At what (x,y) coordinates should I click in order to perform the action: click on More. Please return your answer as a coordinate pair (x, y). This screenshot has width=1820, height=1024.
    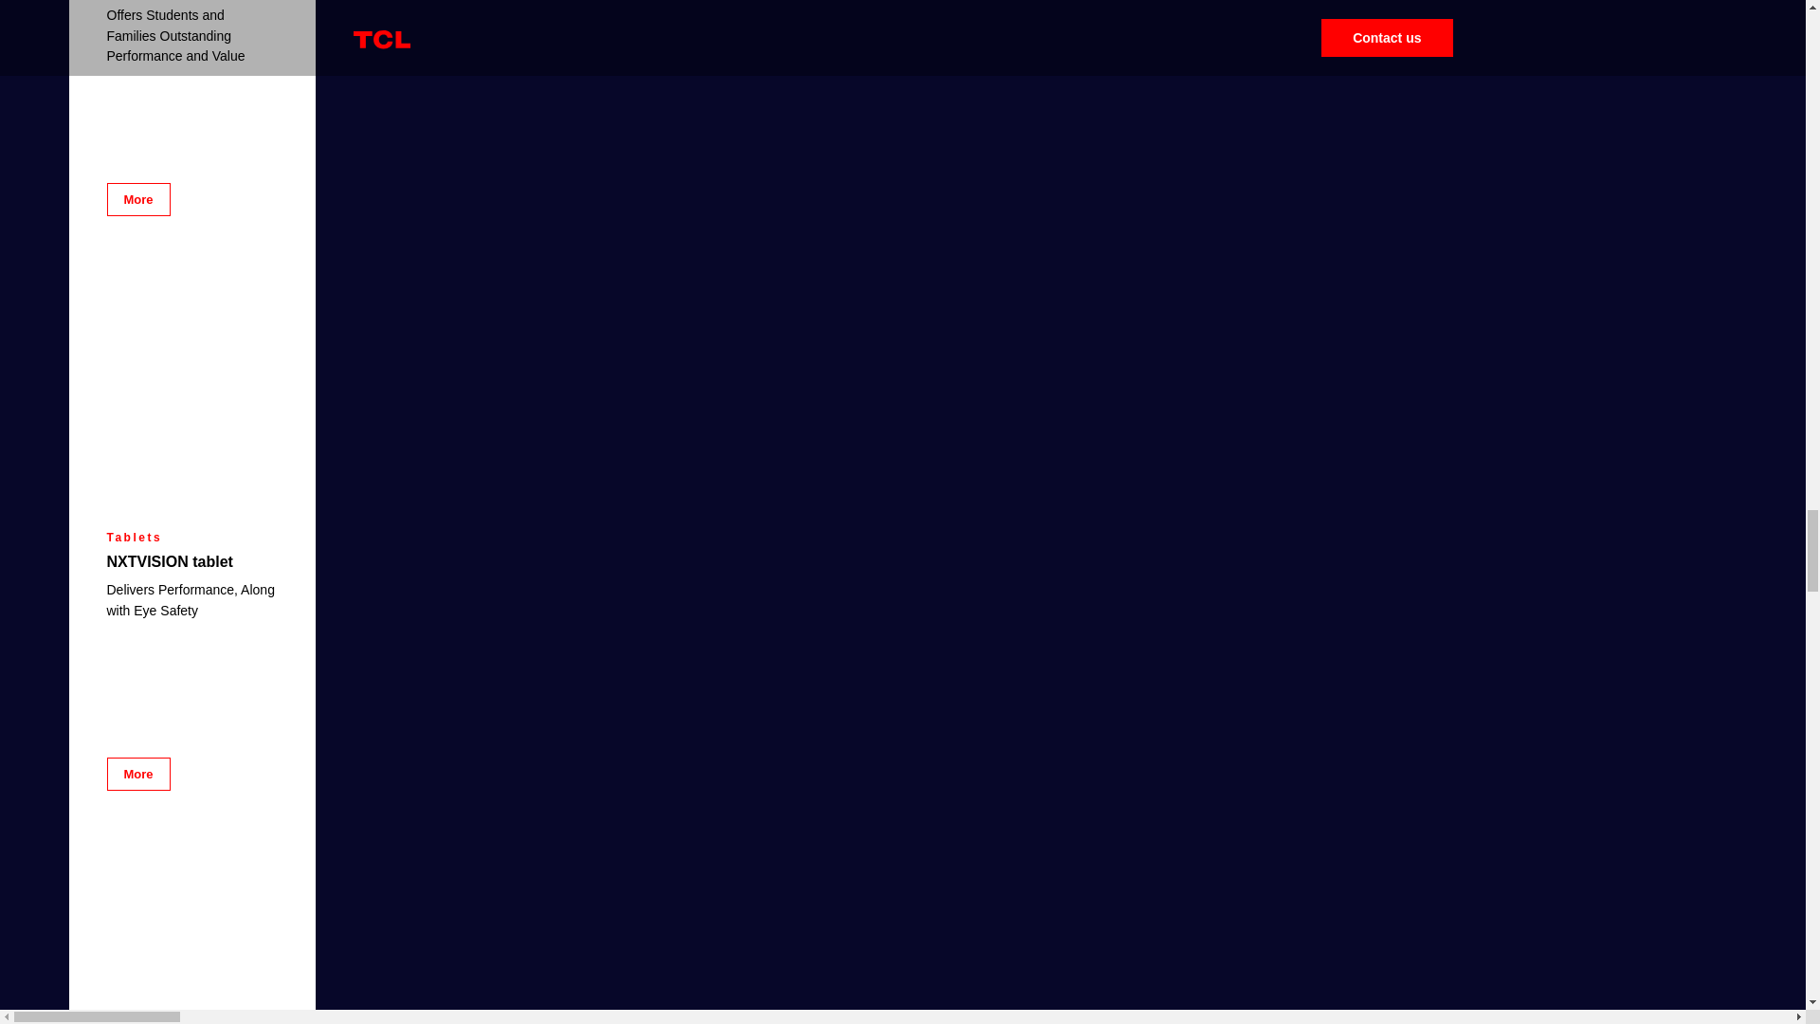
    Looking at the image, I should click on (136, 774).